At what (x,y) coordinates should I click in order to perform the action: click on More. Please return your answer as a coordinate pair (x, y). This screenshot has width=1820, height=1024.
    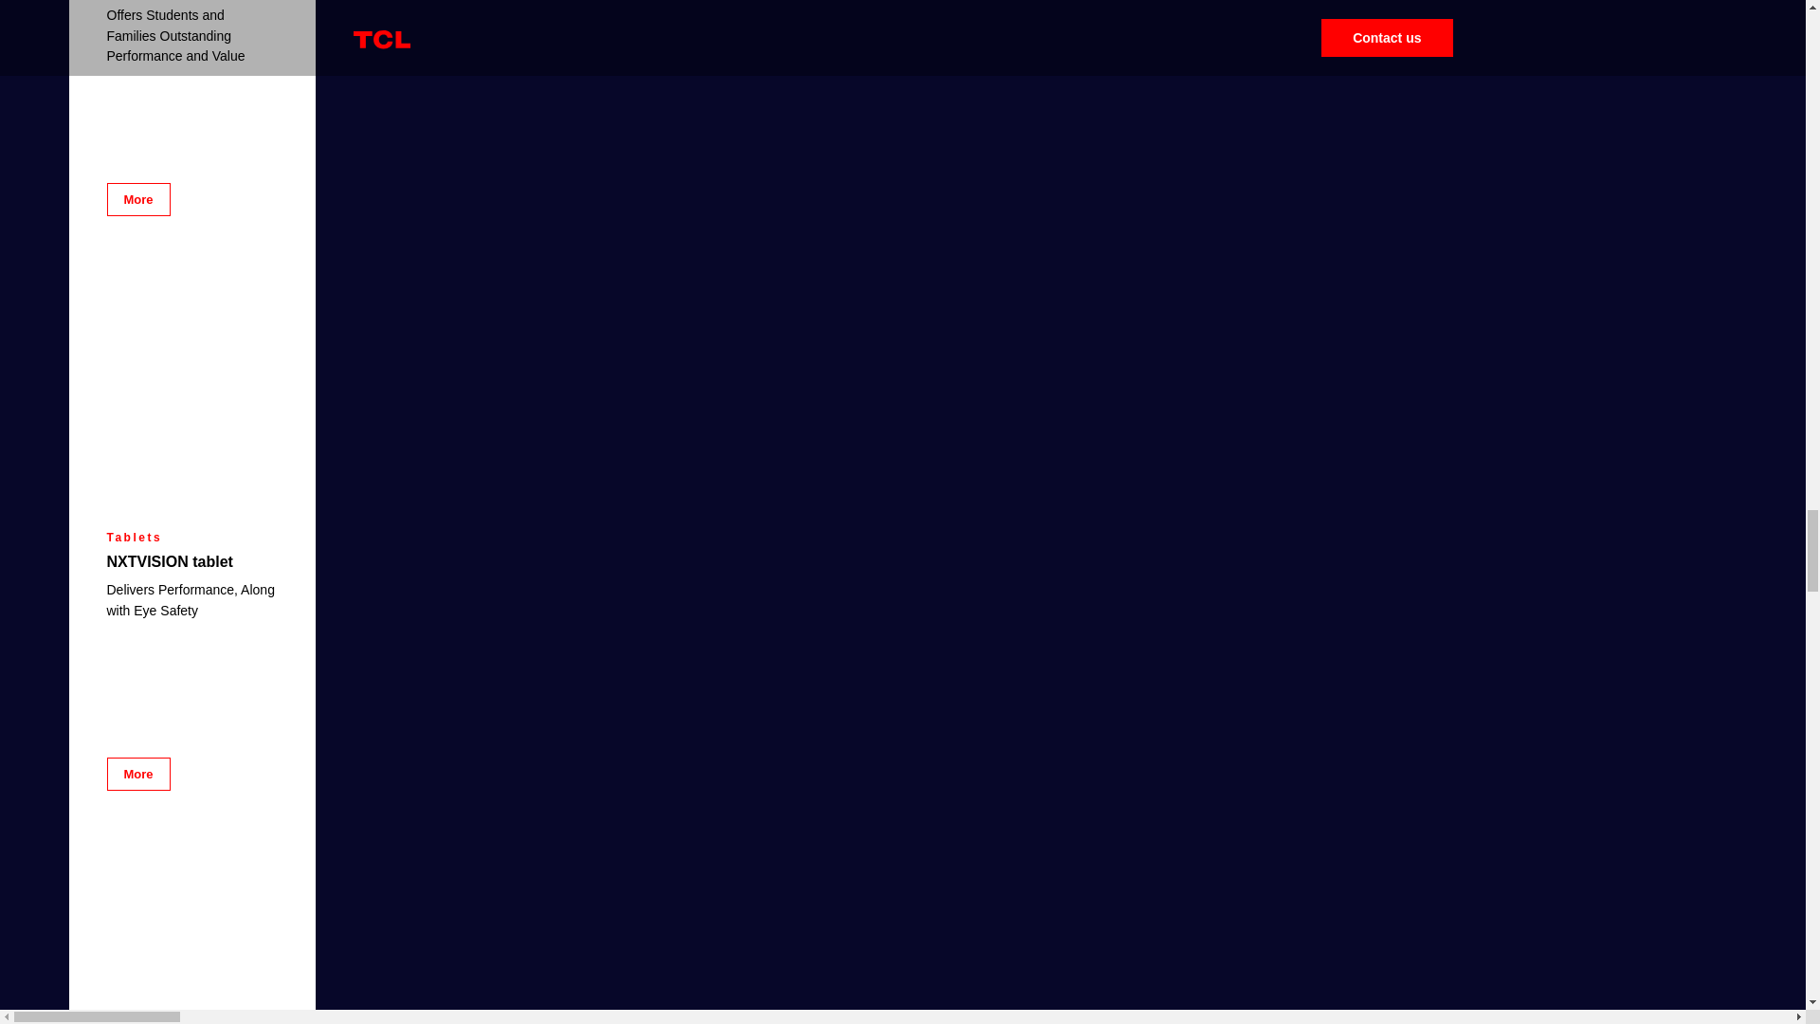
    Looking at the image, I should click on (136, 774).